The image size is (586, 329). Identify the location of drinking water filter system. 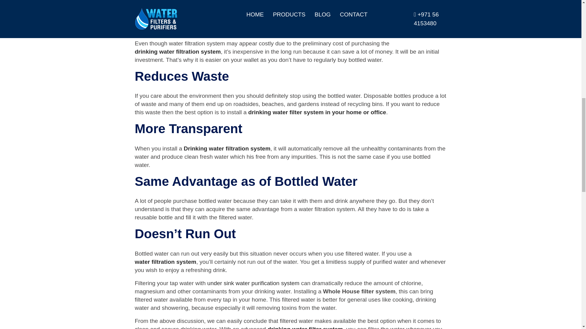
(305, 327).